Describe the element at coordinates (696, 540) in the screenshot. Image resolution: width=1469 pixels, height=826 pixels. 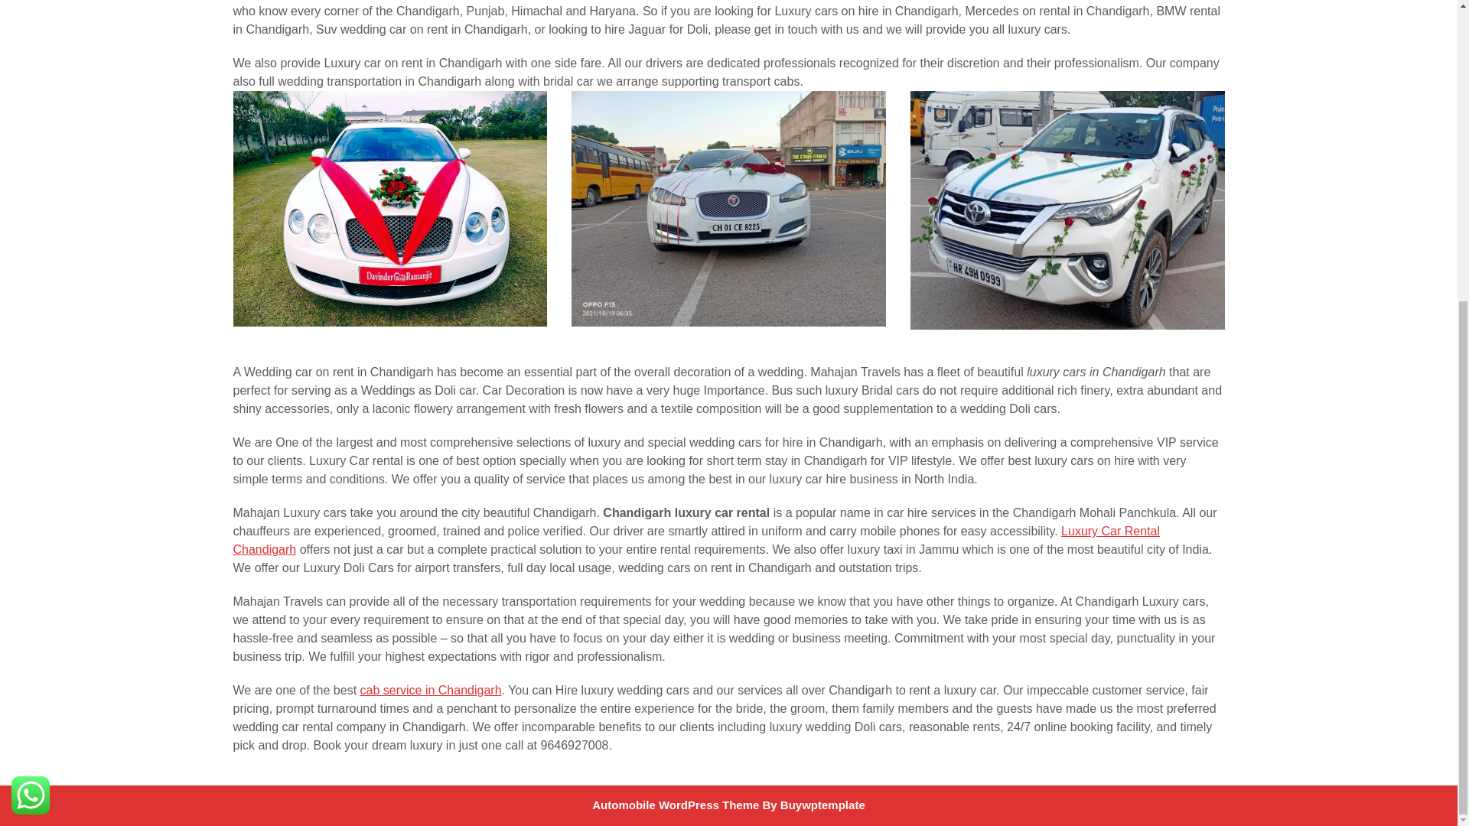
I see `Luxury Car Rental Chandigarh` at that location.